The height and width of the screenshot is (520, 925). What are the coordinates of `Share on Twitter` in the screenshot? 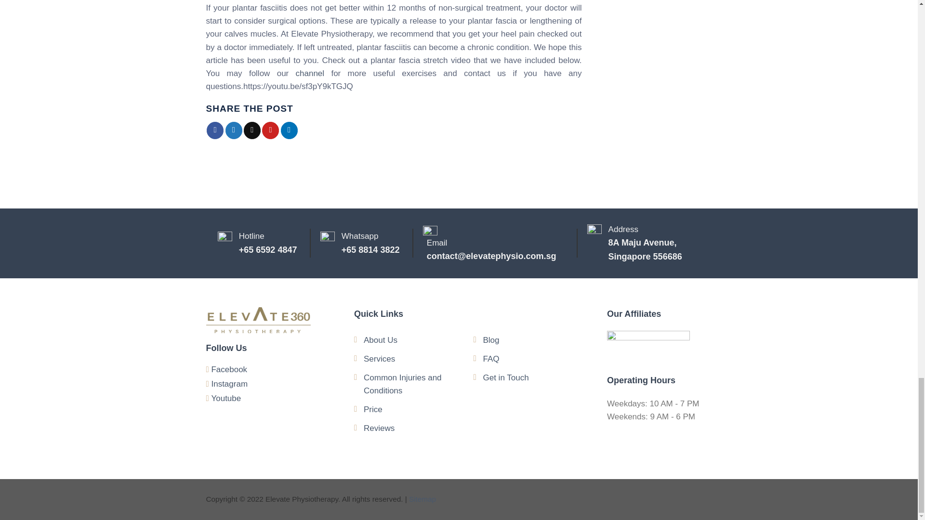 It's located at (234, 130).